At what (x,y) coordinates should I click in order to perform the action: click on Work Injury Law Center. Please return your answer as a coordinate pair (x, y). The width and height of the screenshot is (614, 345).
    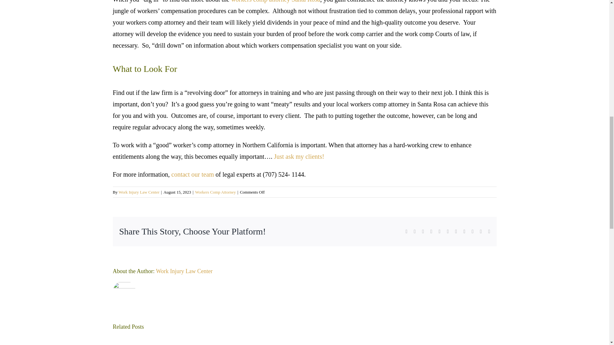
    Looking at the image, I should click on (184, 271).